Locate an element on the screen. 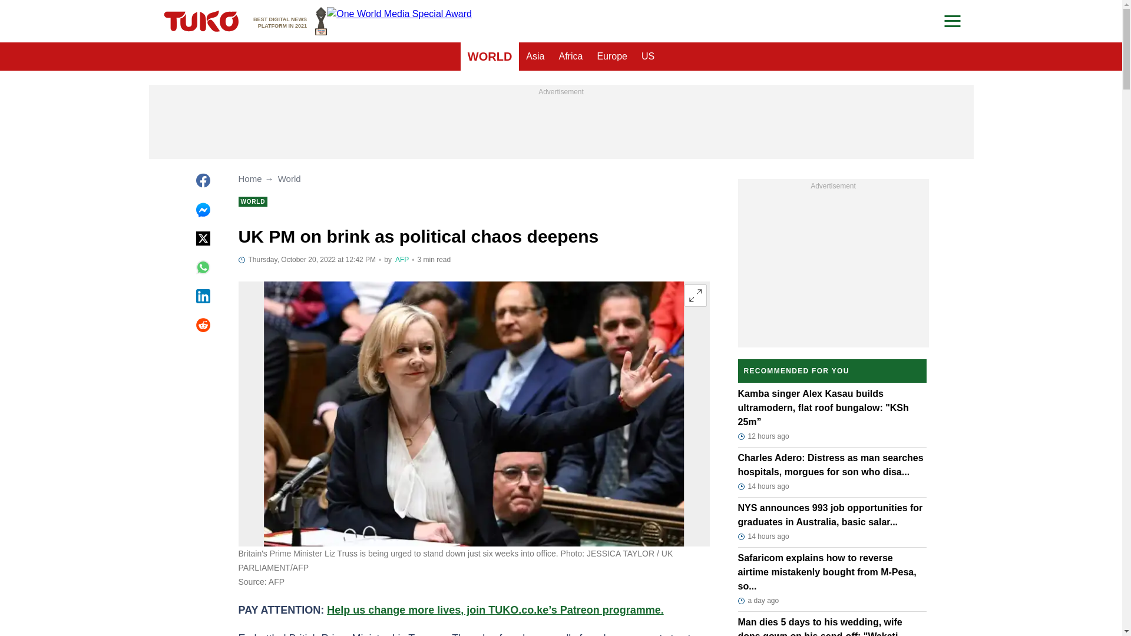  US is located at coordinates (490, 57).